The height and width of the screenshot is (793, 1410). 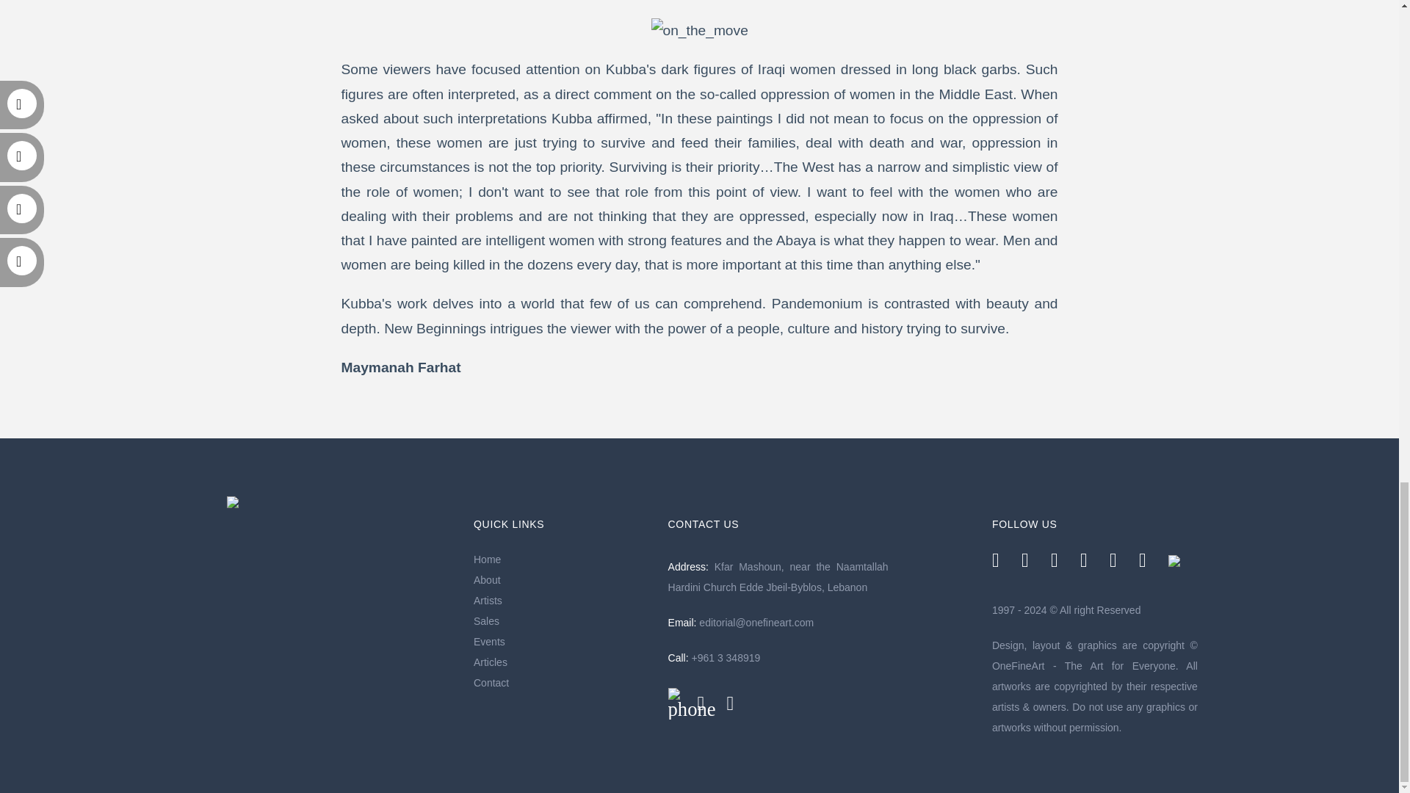 What do you see at coordinates (564, 682) in the screenshot?
I see `Contact` at bounding box center [564, 682].